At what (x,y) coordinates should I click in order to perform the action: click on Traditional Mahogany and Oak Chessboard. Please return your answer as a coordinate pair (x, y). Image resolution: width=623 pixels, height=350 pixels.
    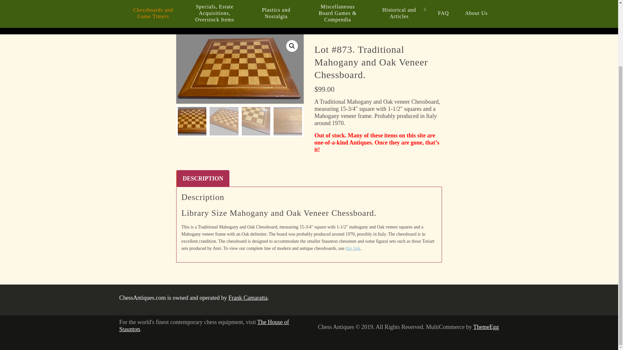
    Looking at the image, I should click on (240, 69).